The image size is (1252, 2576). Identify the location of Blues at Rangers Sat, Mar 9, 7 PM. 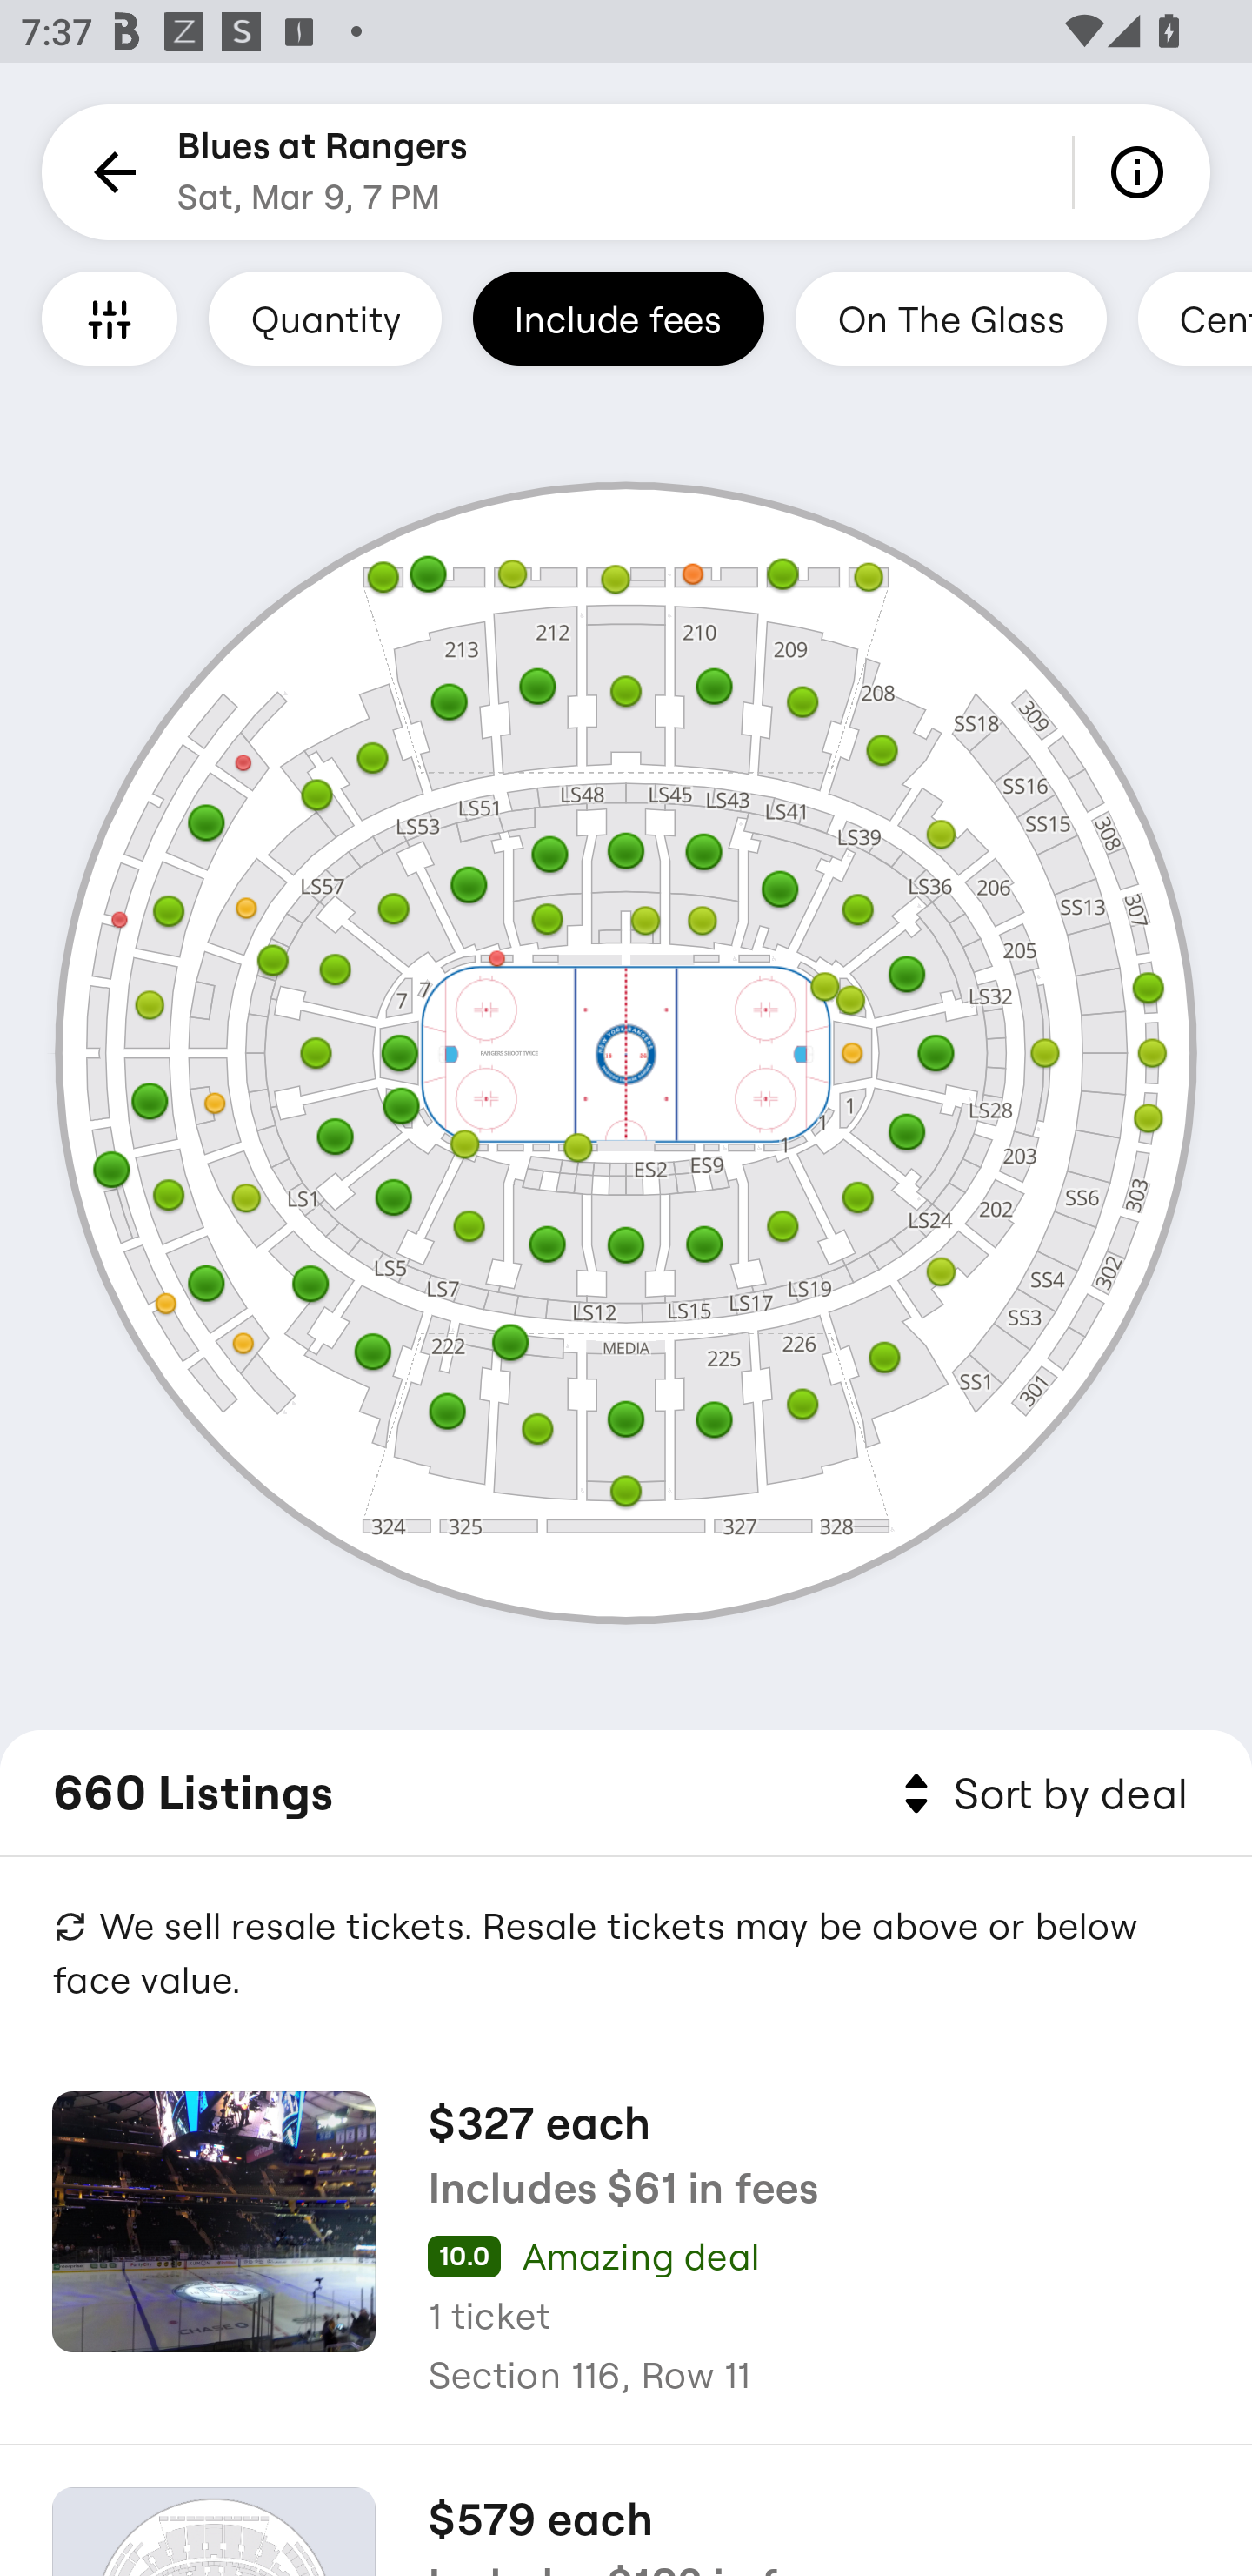
(323, 172).